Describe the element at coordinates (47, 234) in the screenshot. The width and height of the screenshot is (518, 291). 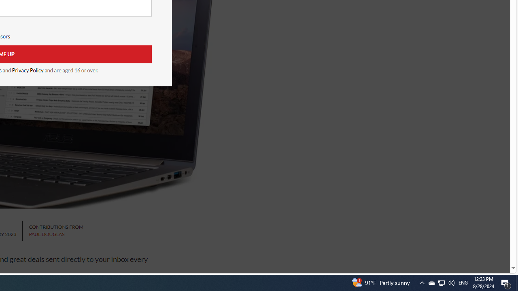
I see `PAUL DOUGLAS` at that location.